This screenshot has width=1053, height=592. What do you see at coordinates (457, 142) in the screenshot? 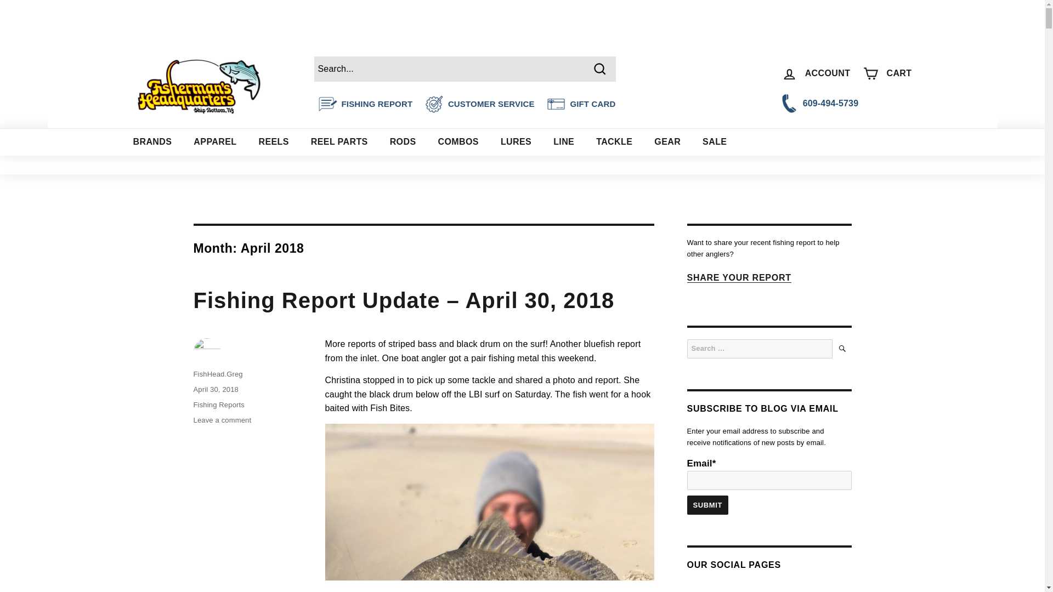
I see `COMBOS` at bounding box center [457, 142].